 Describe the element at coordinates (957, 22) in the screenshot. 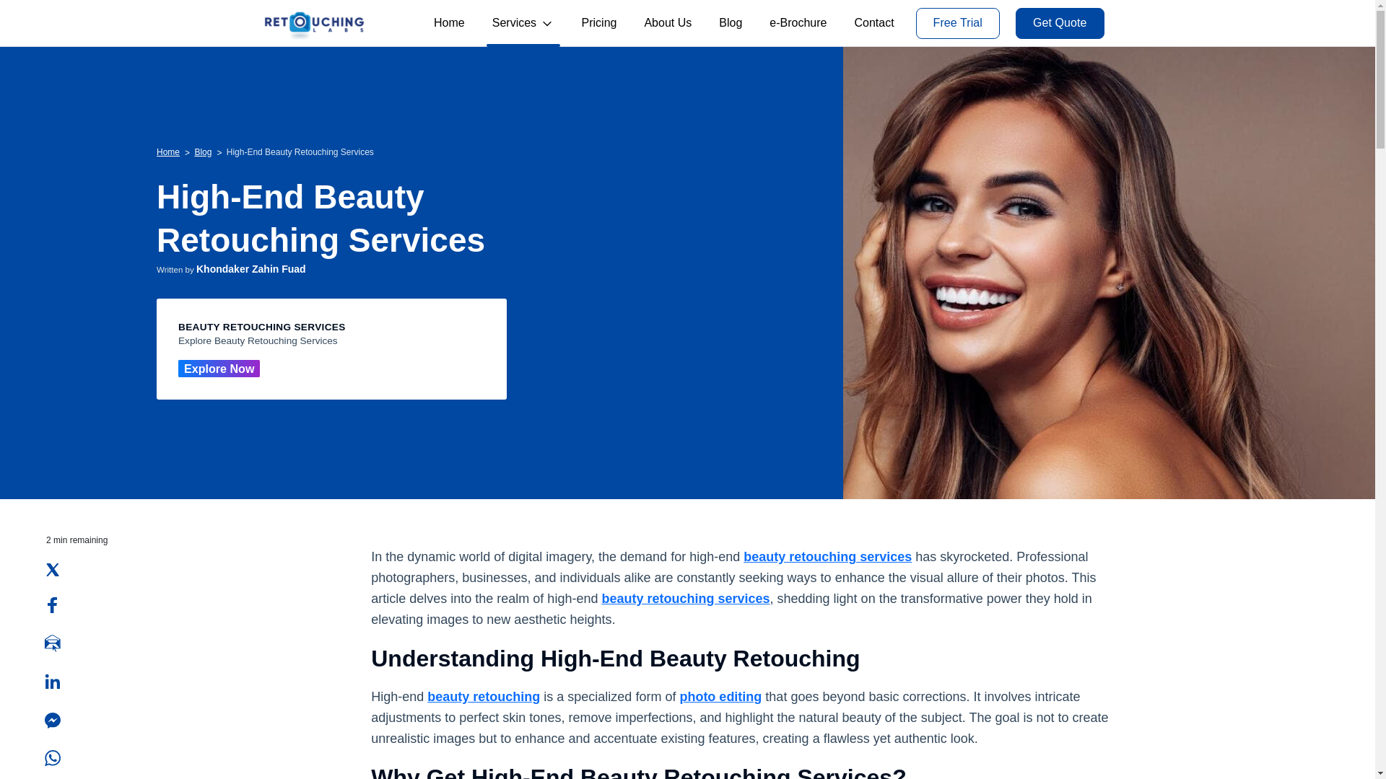

I see `Free Trial` at that location.